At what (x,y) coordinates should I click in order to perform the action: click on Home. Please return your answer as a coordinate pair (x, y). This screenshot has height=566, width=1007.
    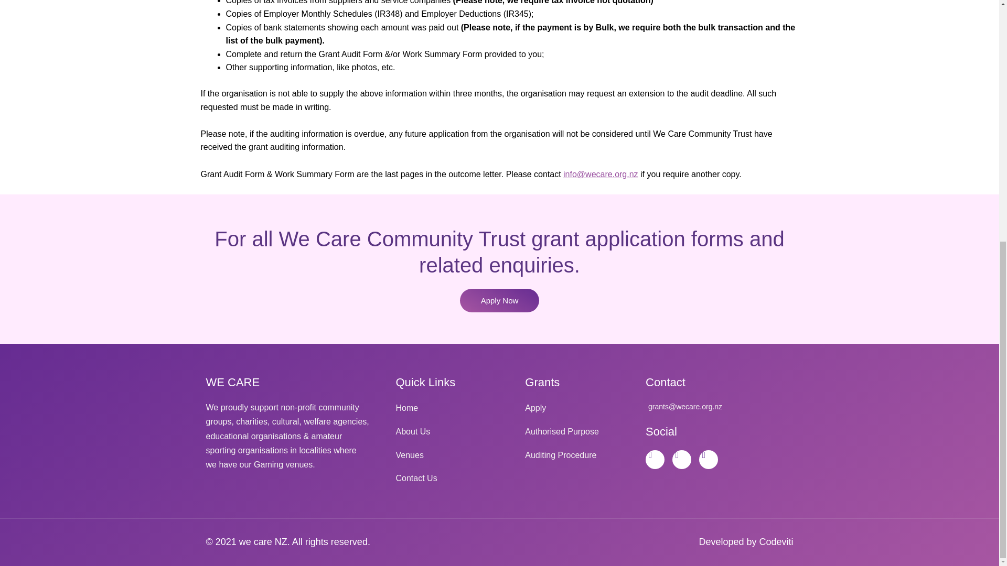
    Looking at the image, I should click on (450, 408).